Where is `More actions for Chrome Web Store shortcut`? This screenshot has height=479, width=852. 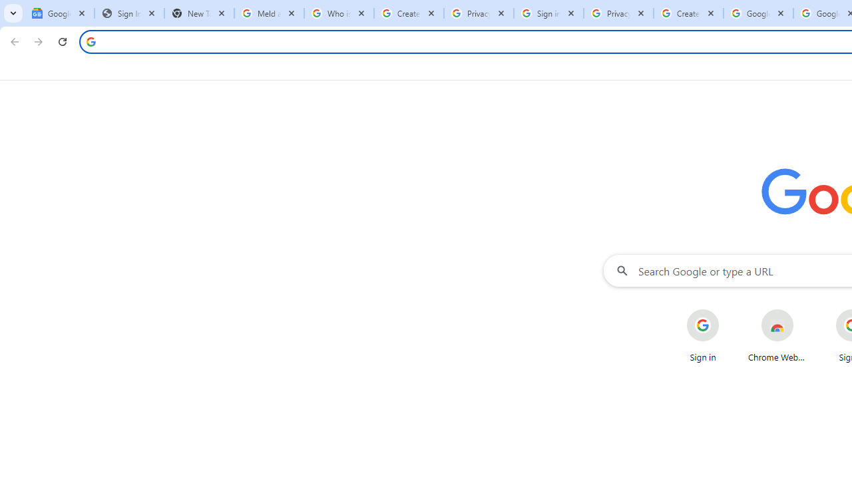 More actions for Chrome Web Store shortcut is located at coordinates (804, 310).